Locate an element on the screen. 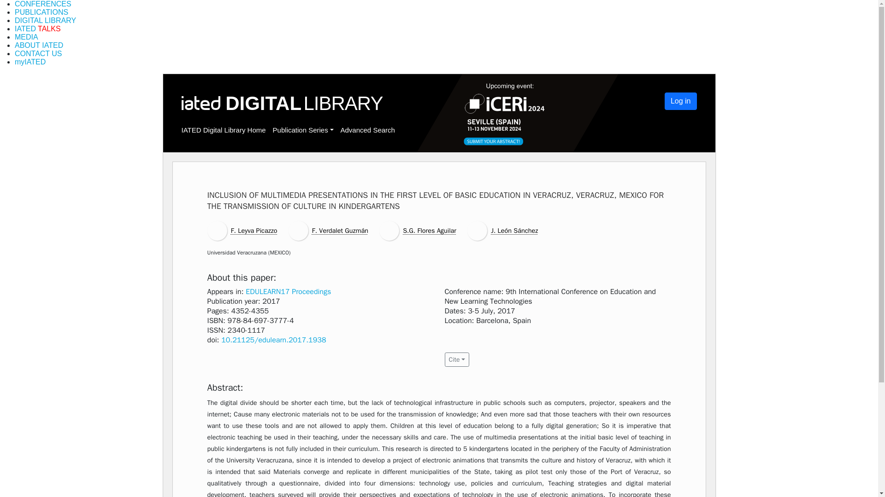  DIGITAL LIBRARY is located at coordinates (45, 20).